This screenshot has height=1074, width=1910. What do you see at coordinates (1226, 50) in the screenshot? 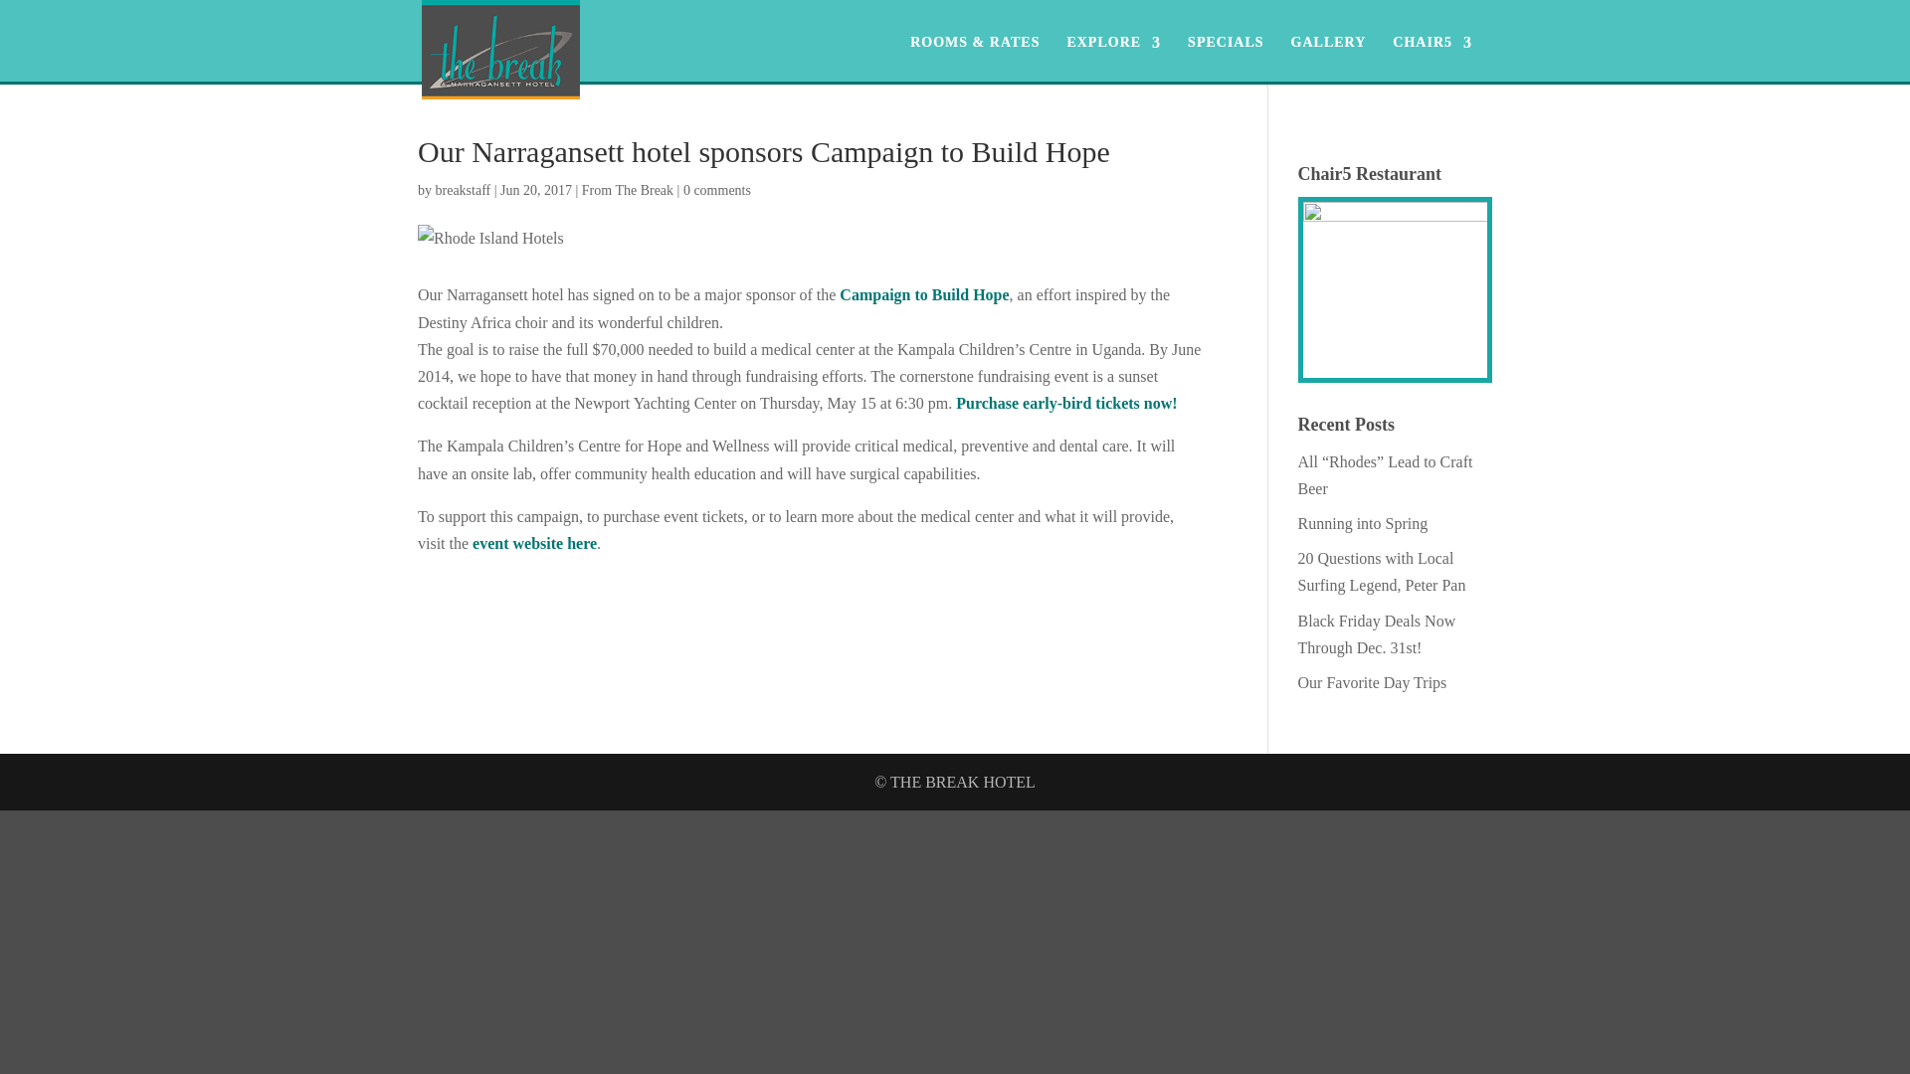
I see `SPECIALS` at bounding box center [1226, 50].